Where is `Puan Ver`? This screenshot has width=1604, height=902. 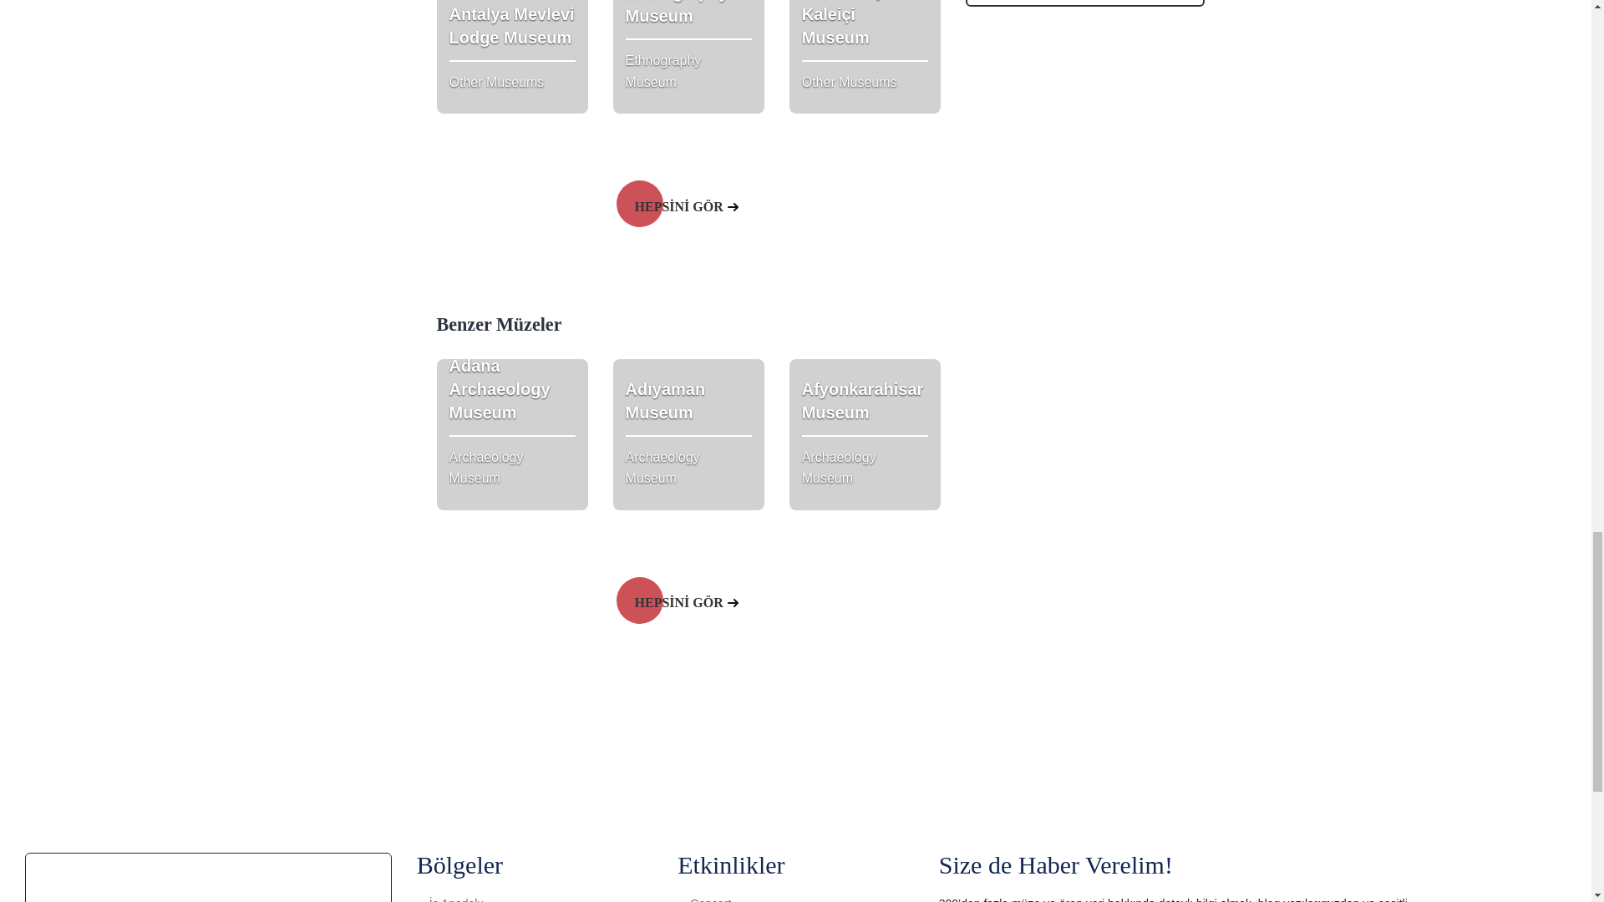 Puan Ver is located at coordinates (511, 434).